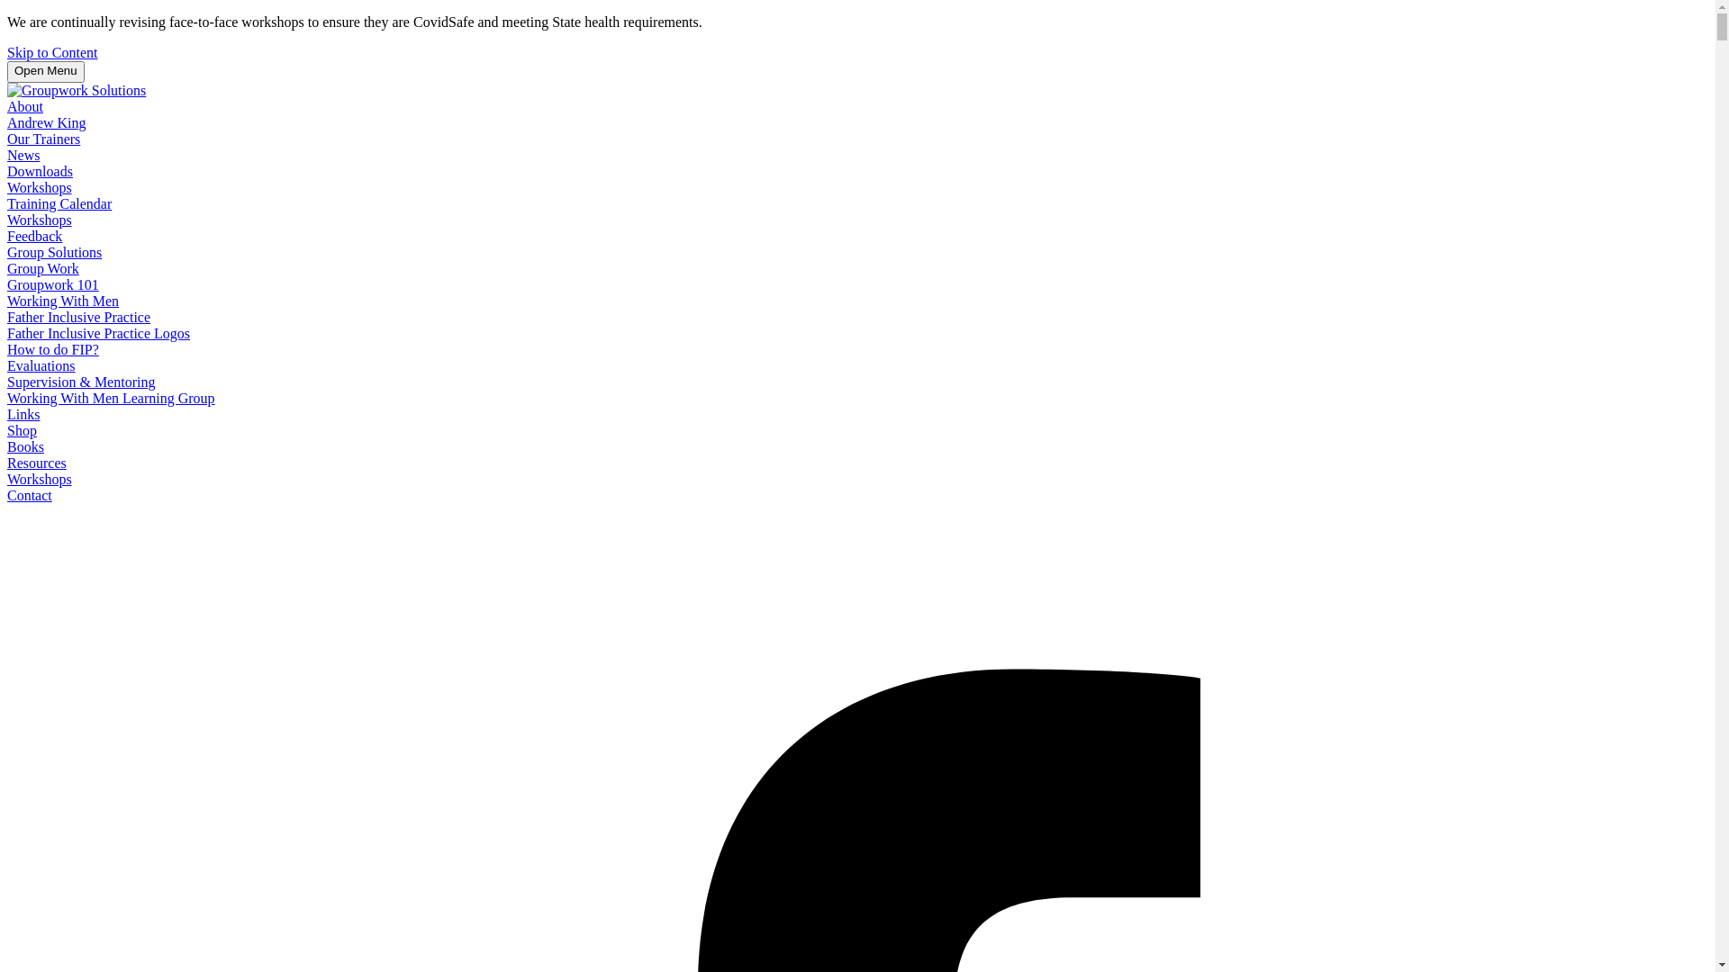 This screenshot has width=1729, height=972. I want to click on Downloads, so click(40, 171).